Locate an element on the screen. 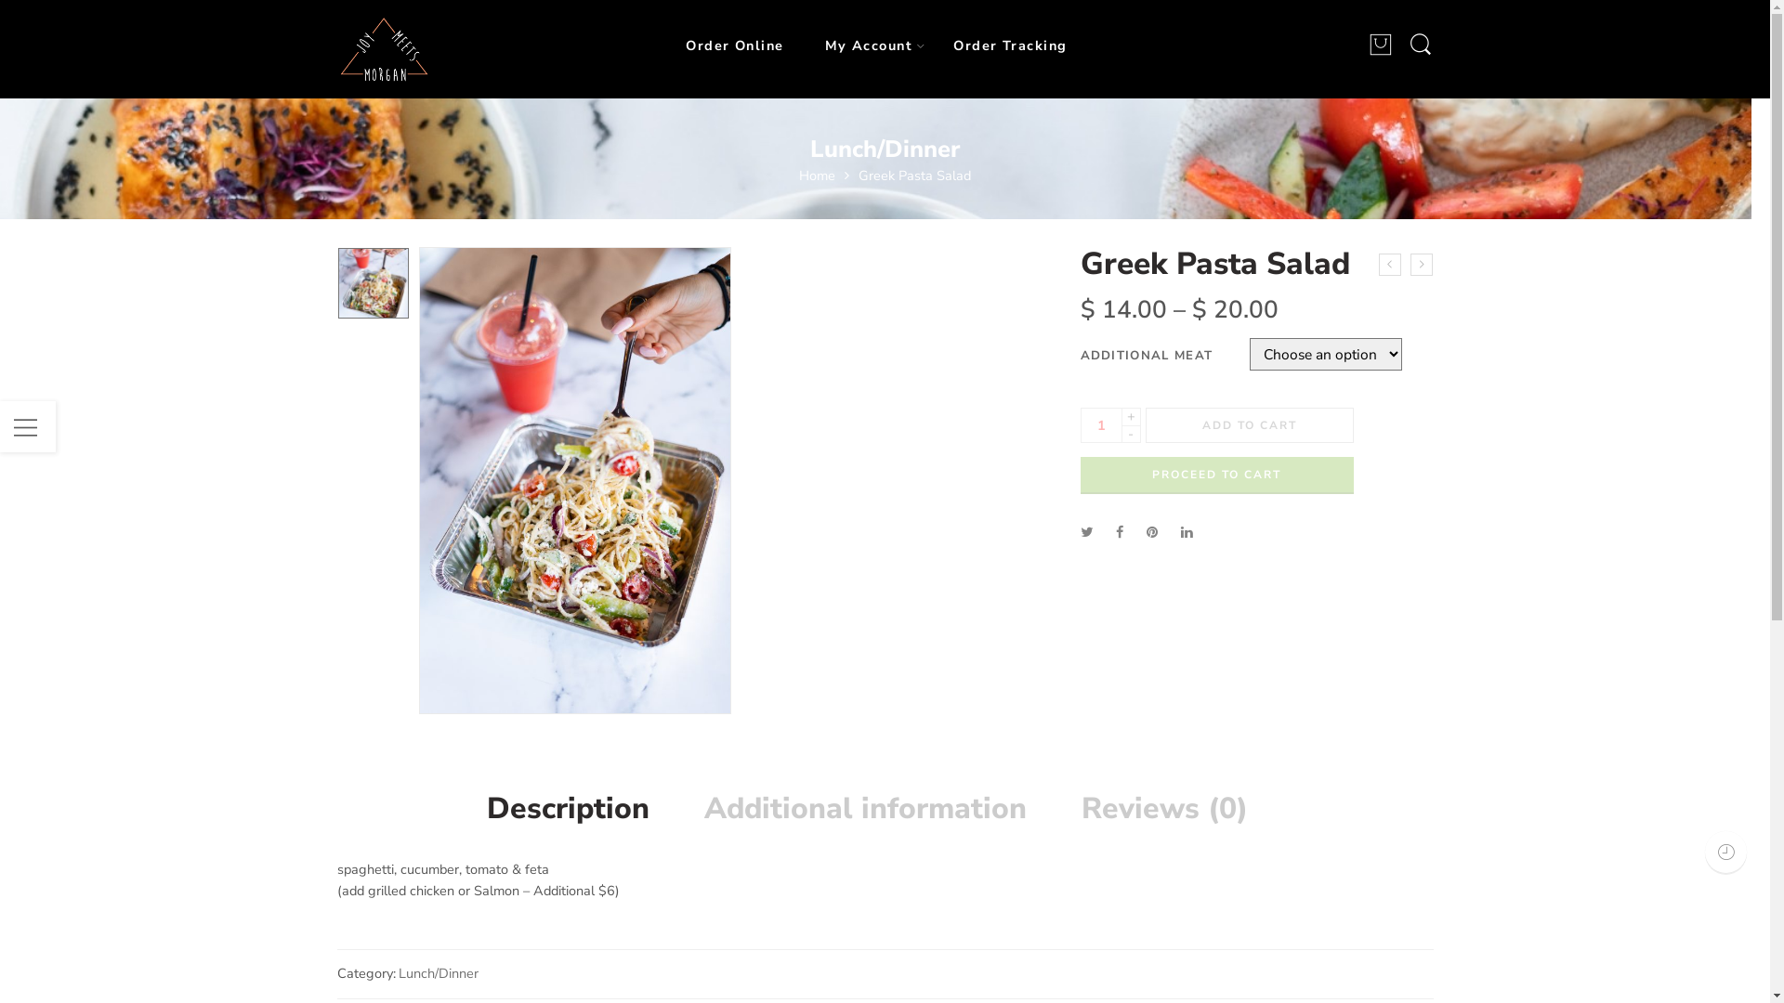  SIGN IN TO YOUR ACCOUNT is located at coordinates (885, 585).